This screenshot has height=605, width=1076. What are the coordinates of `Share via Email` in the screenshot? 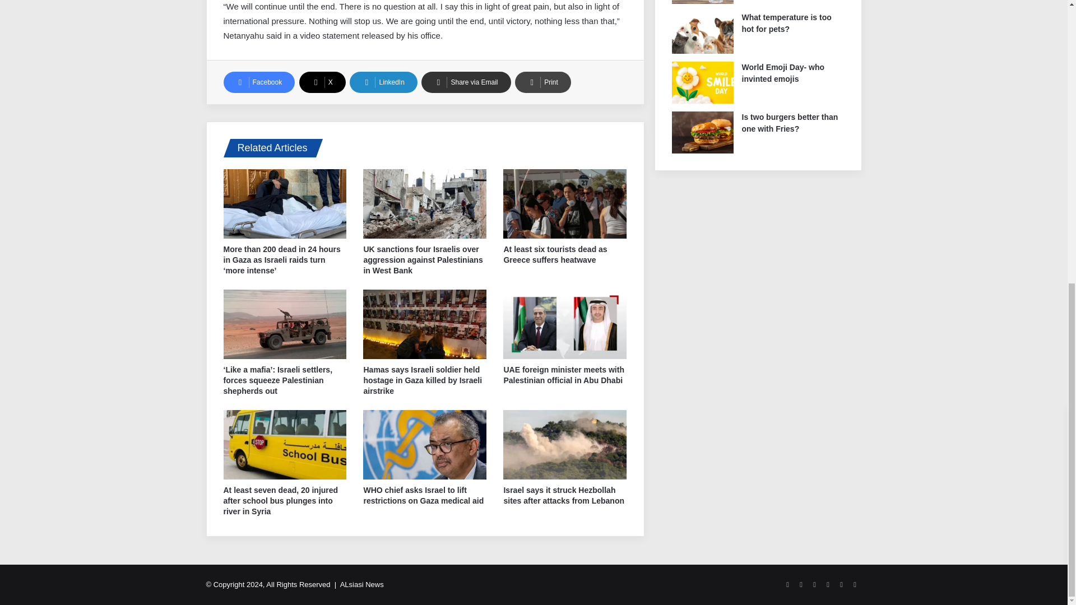 It's located at (466, 82).